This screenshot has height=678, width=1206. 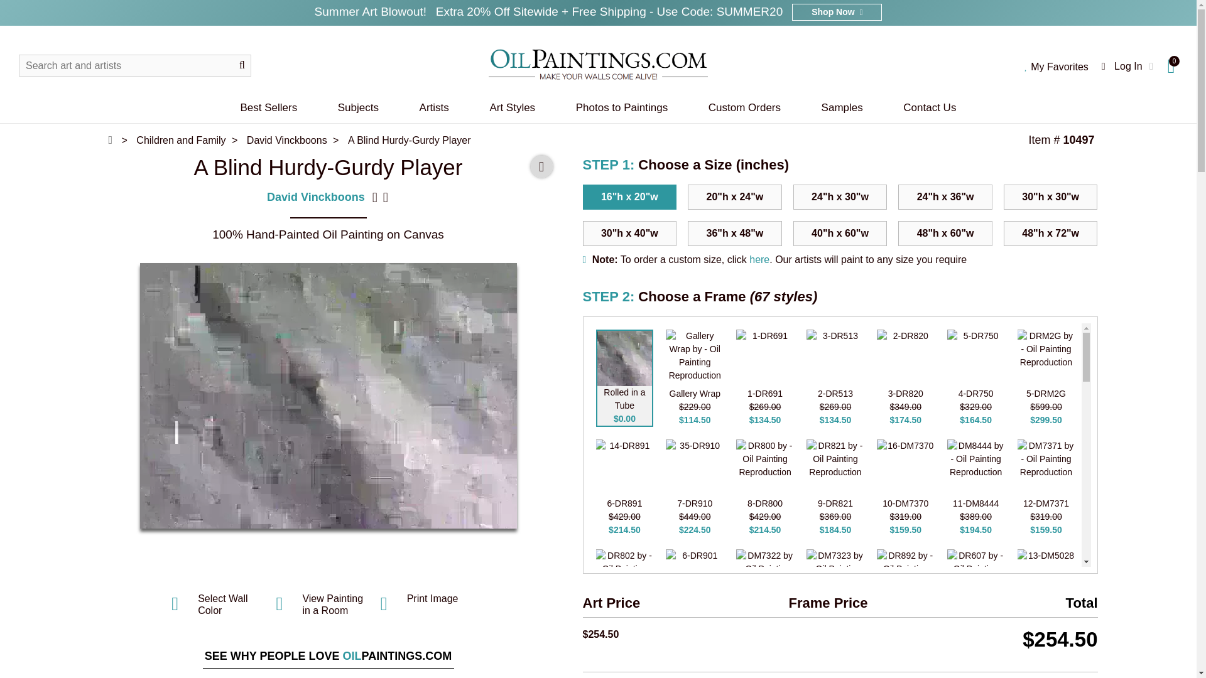 I want to click on Children and Family, so click(x=180, y=140).